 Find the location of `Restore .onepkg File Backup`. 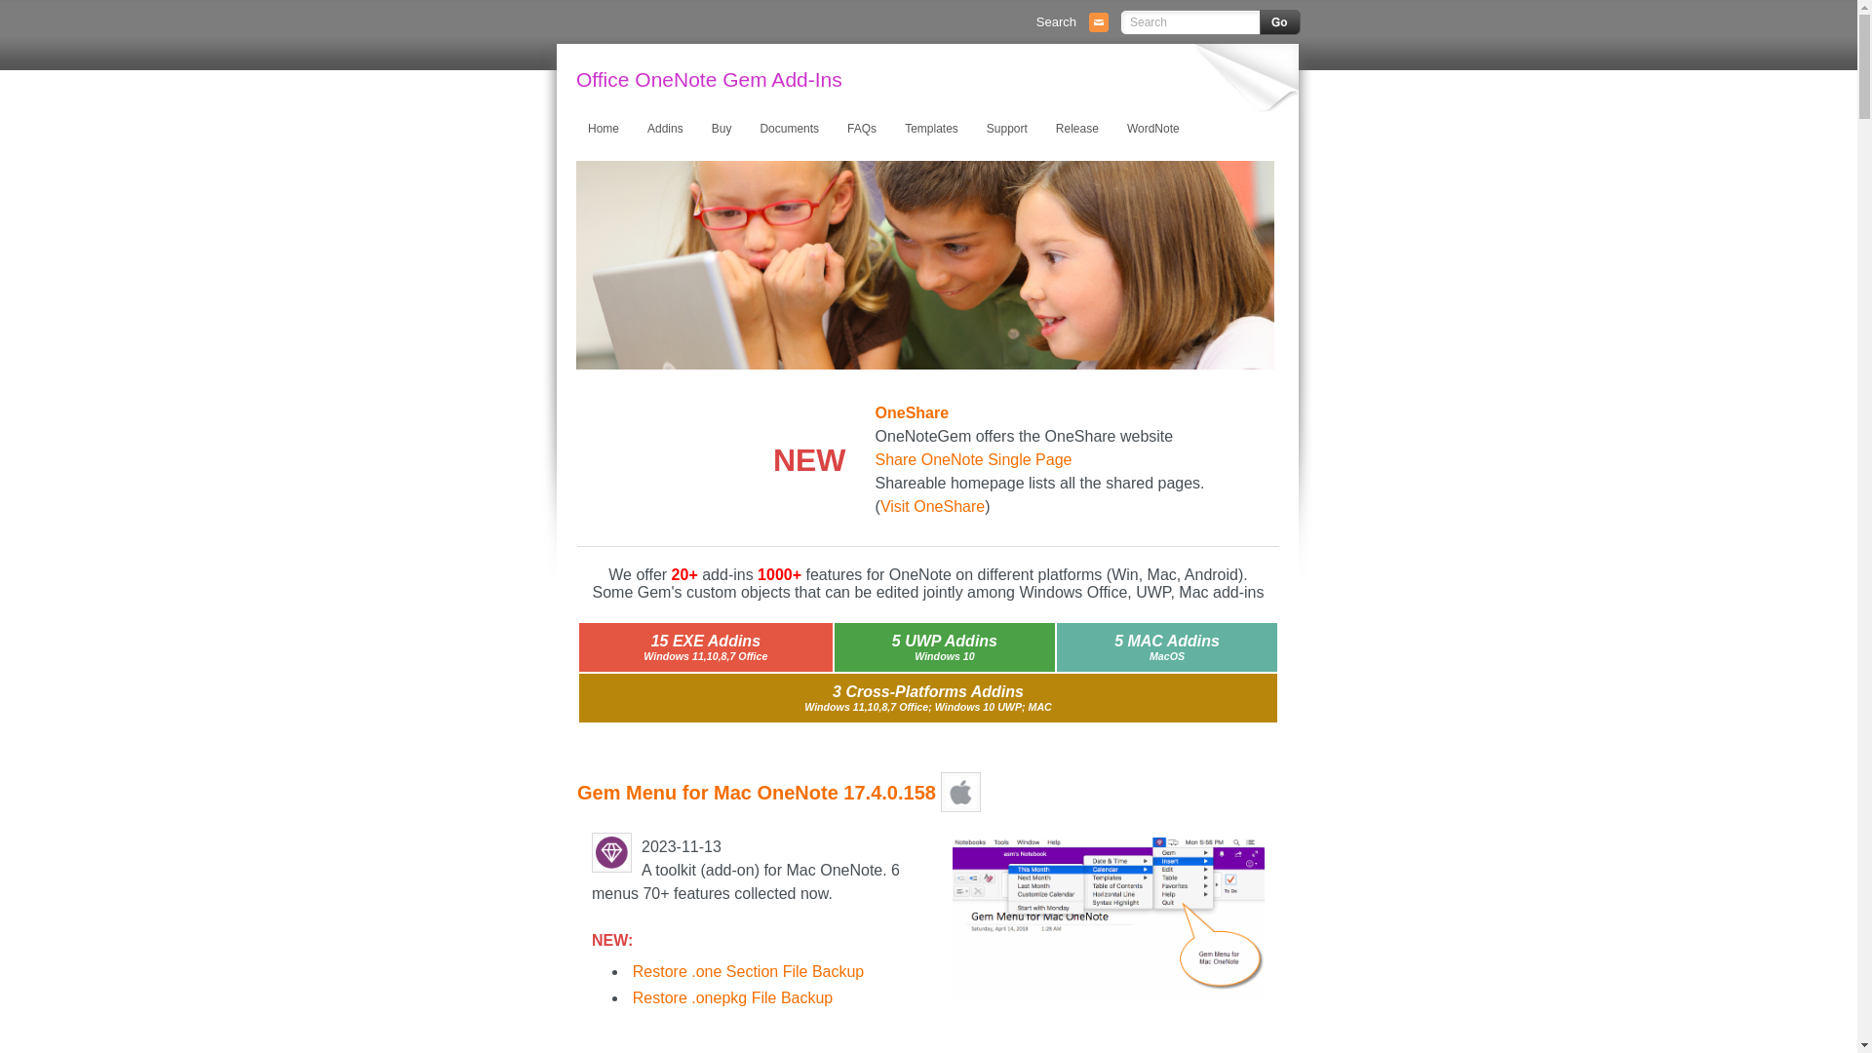

Restore .onepkg File Backup is located at coordinates (733, 998).